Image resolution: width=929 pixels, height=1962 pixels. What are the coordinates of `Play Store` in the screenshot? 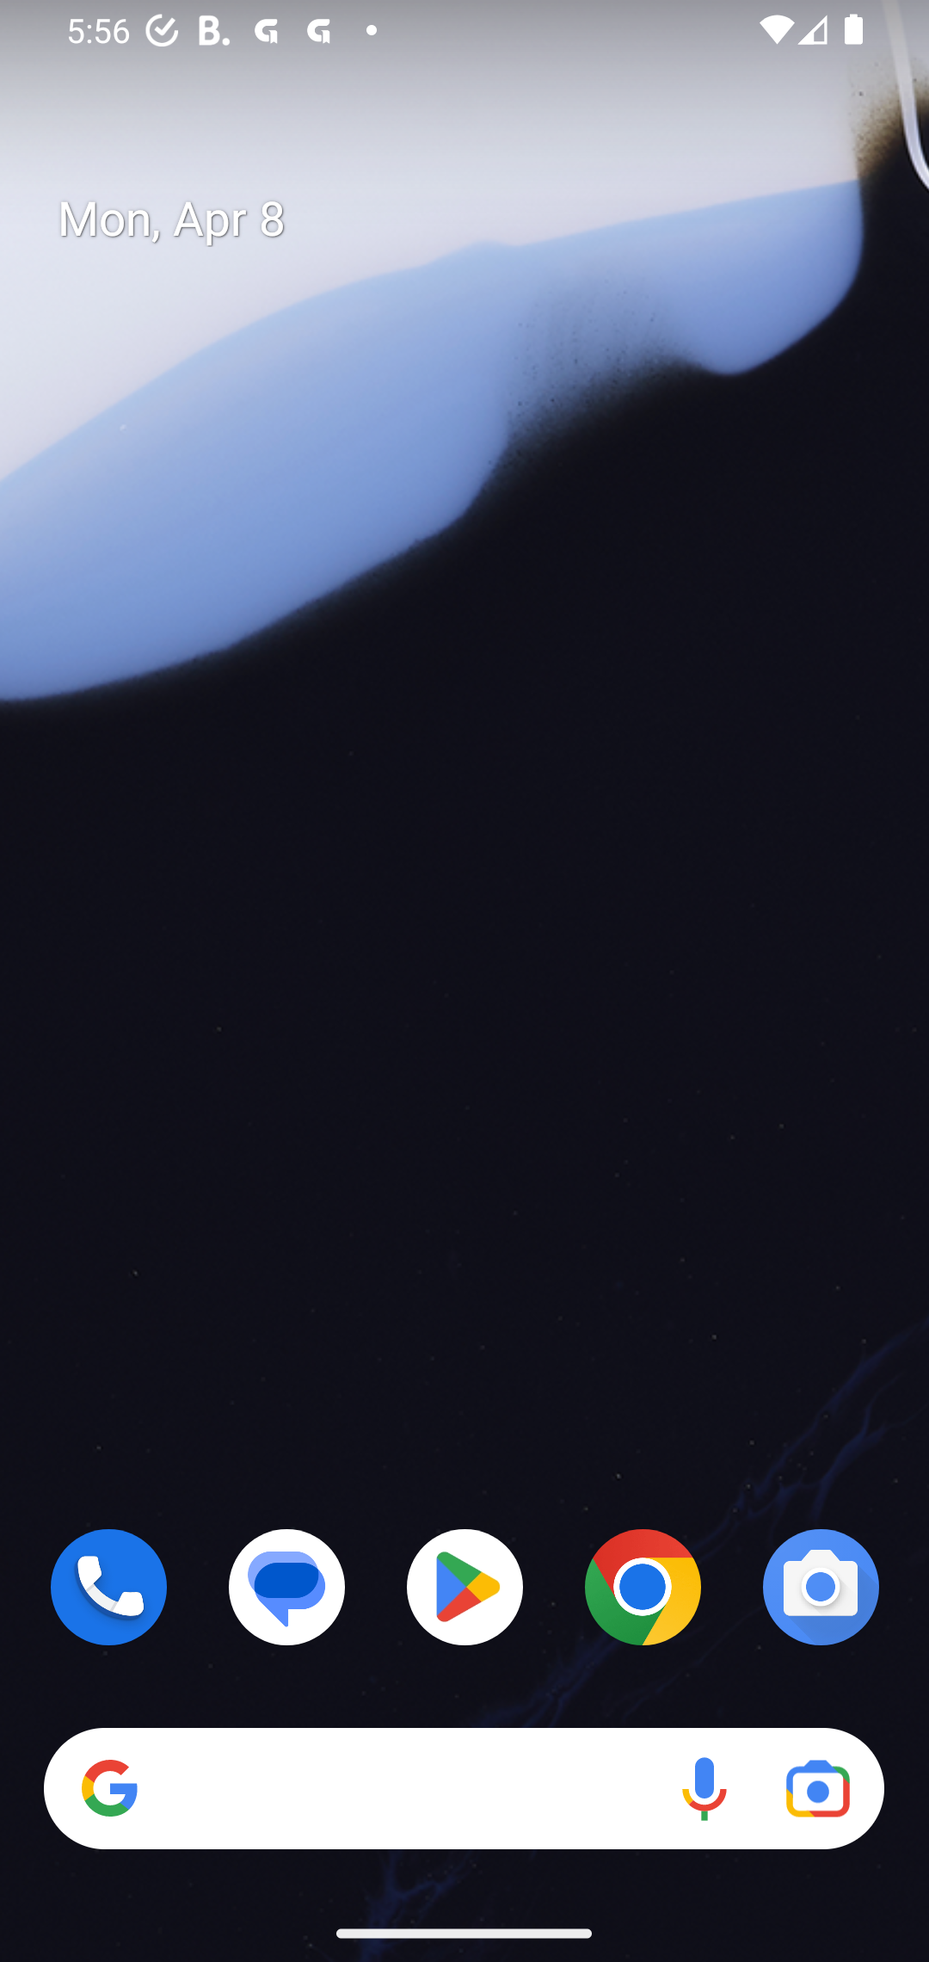 It's located at (464, 1587).